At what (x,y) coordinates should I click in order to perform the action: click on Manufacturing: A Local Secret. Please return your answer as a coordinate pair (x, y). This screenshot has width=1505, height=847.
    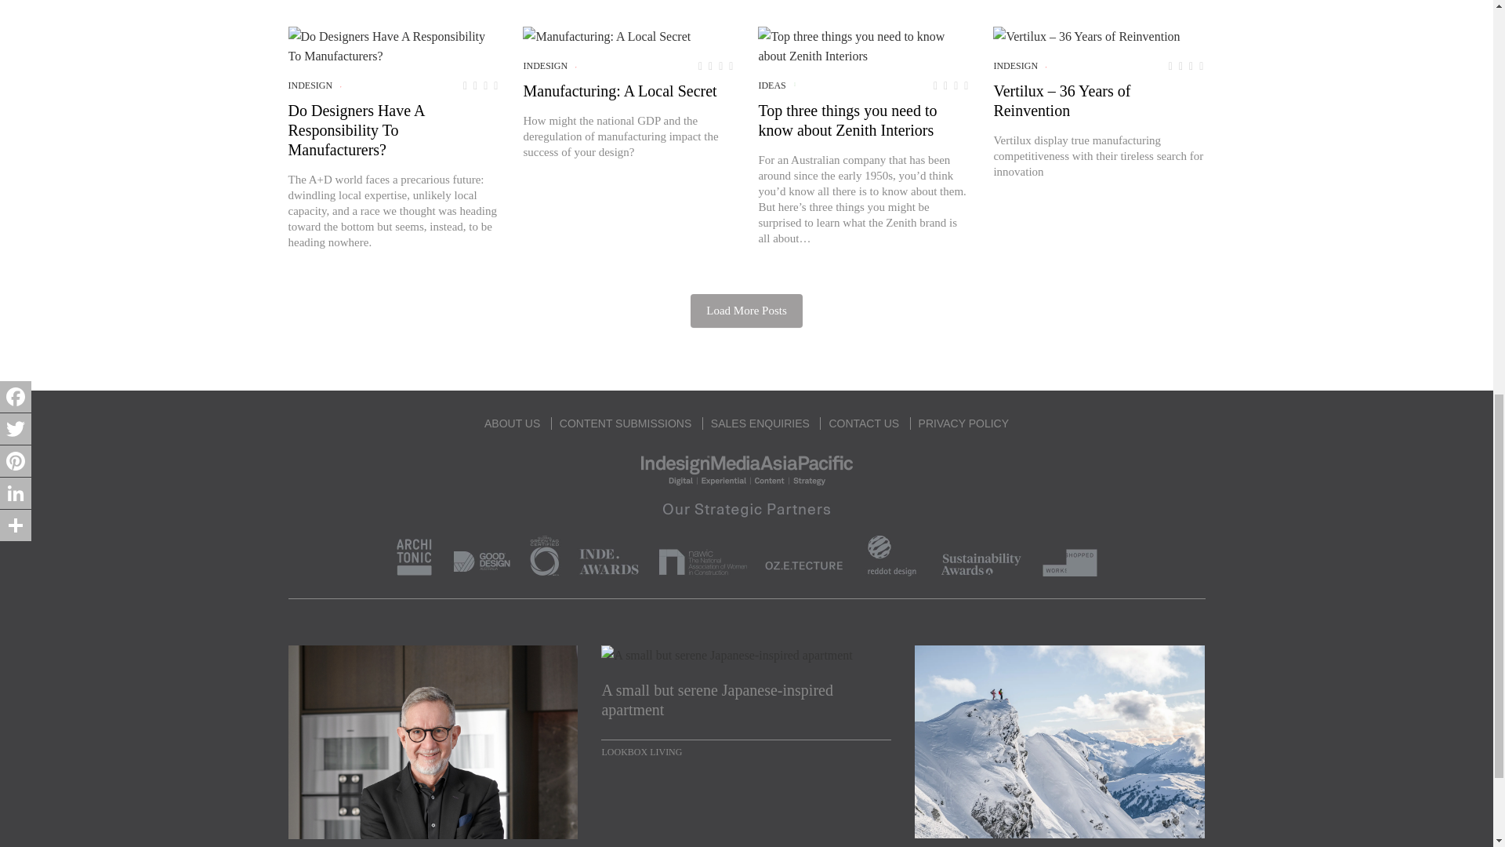
    Looking at the image, I should click on (607, 36).